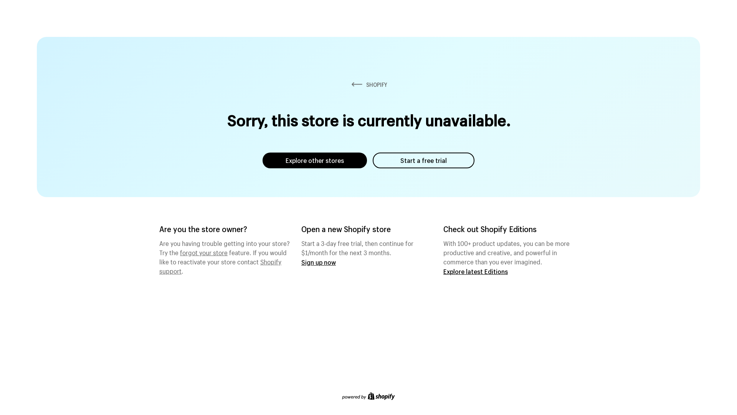 The height and width of the screenshot is (415, 737). What do you see at coordinates (424, 161) in the screenshot?
I see `Start a free trial` at bounding box center [424, 161].